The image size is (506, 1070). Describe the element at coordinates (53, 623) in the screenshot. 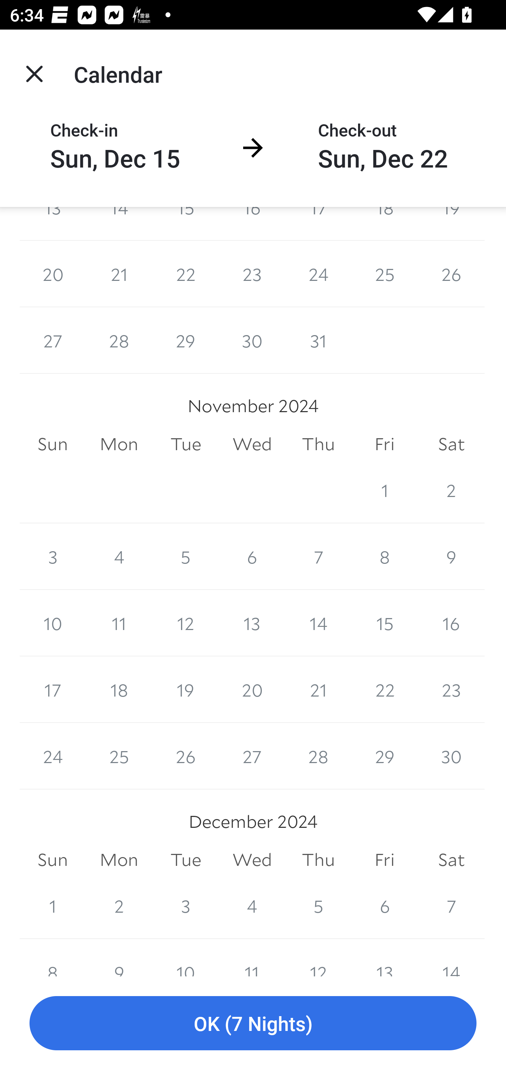

I see `10 10 November 2024` at that location.